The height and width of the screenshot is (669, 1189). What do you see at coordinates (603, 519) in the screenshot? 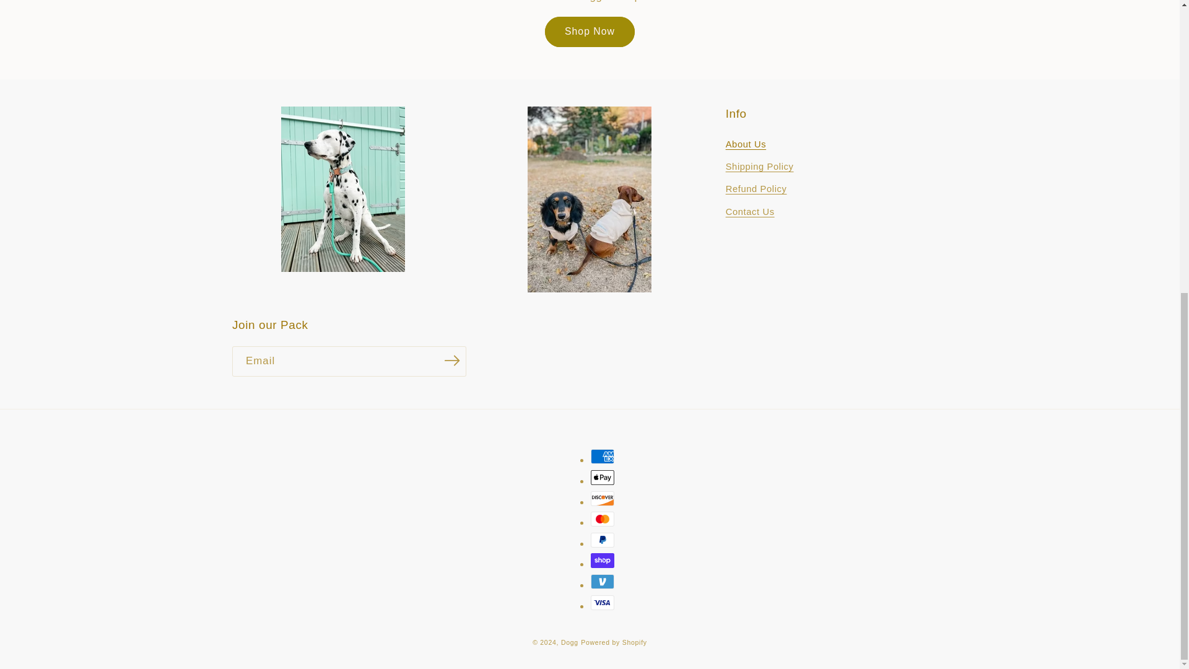
I see `Mastercard` at bounding box center [603, 519].